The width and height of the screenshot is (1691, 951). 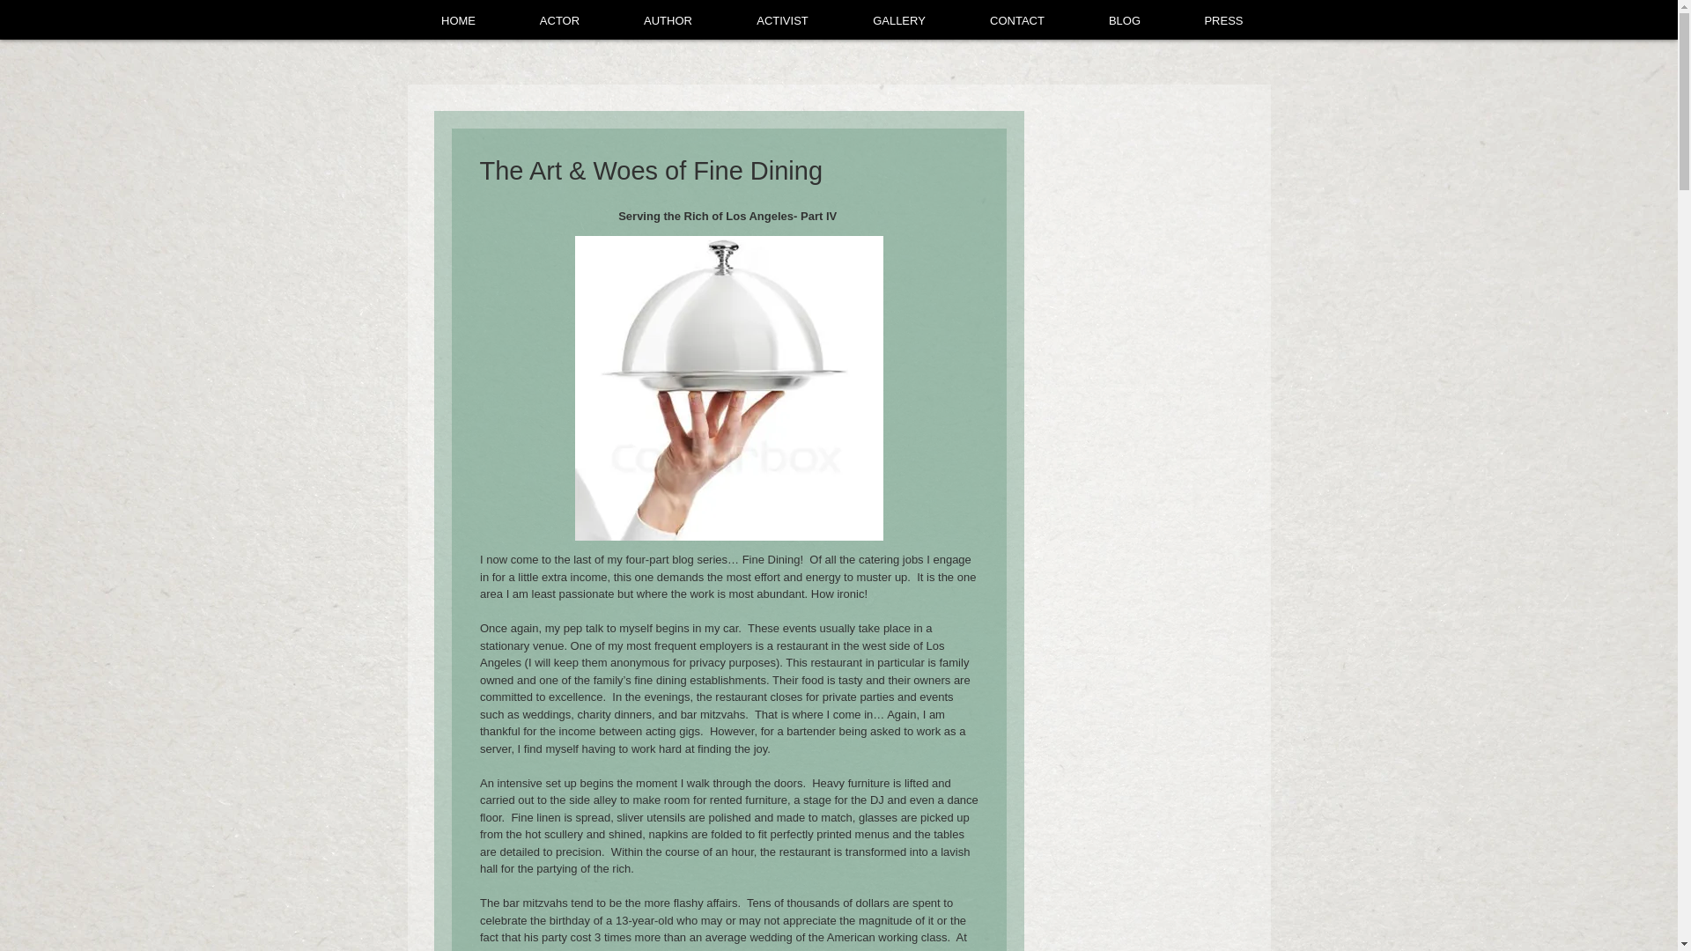 I want to click on CONTACT, so click(x=1018, y=21).